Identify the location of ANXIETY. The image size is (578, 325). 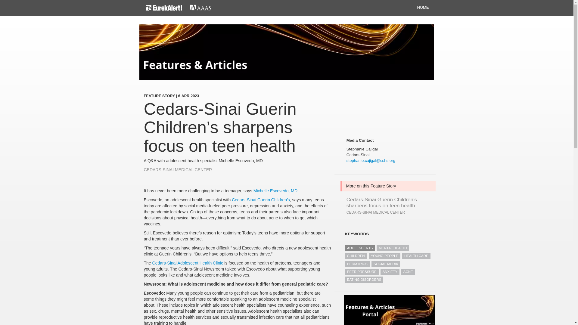
(390, 271).